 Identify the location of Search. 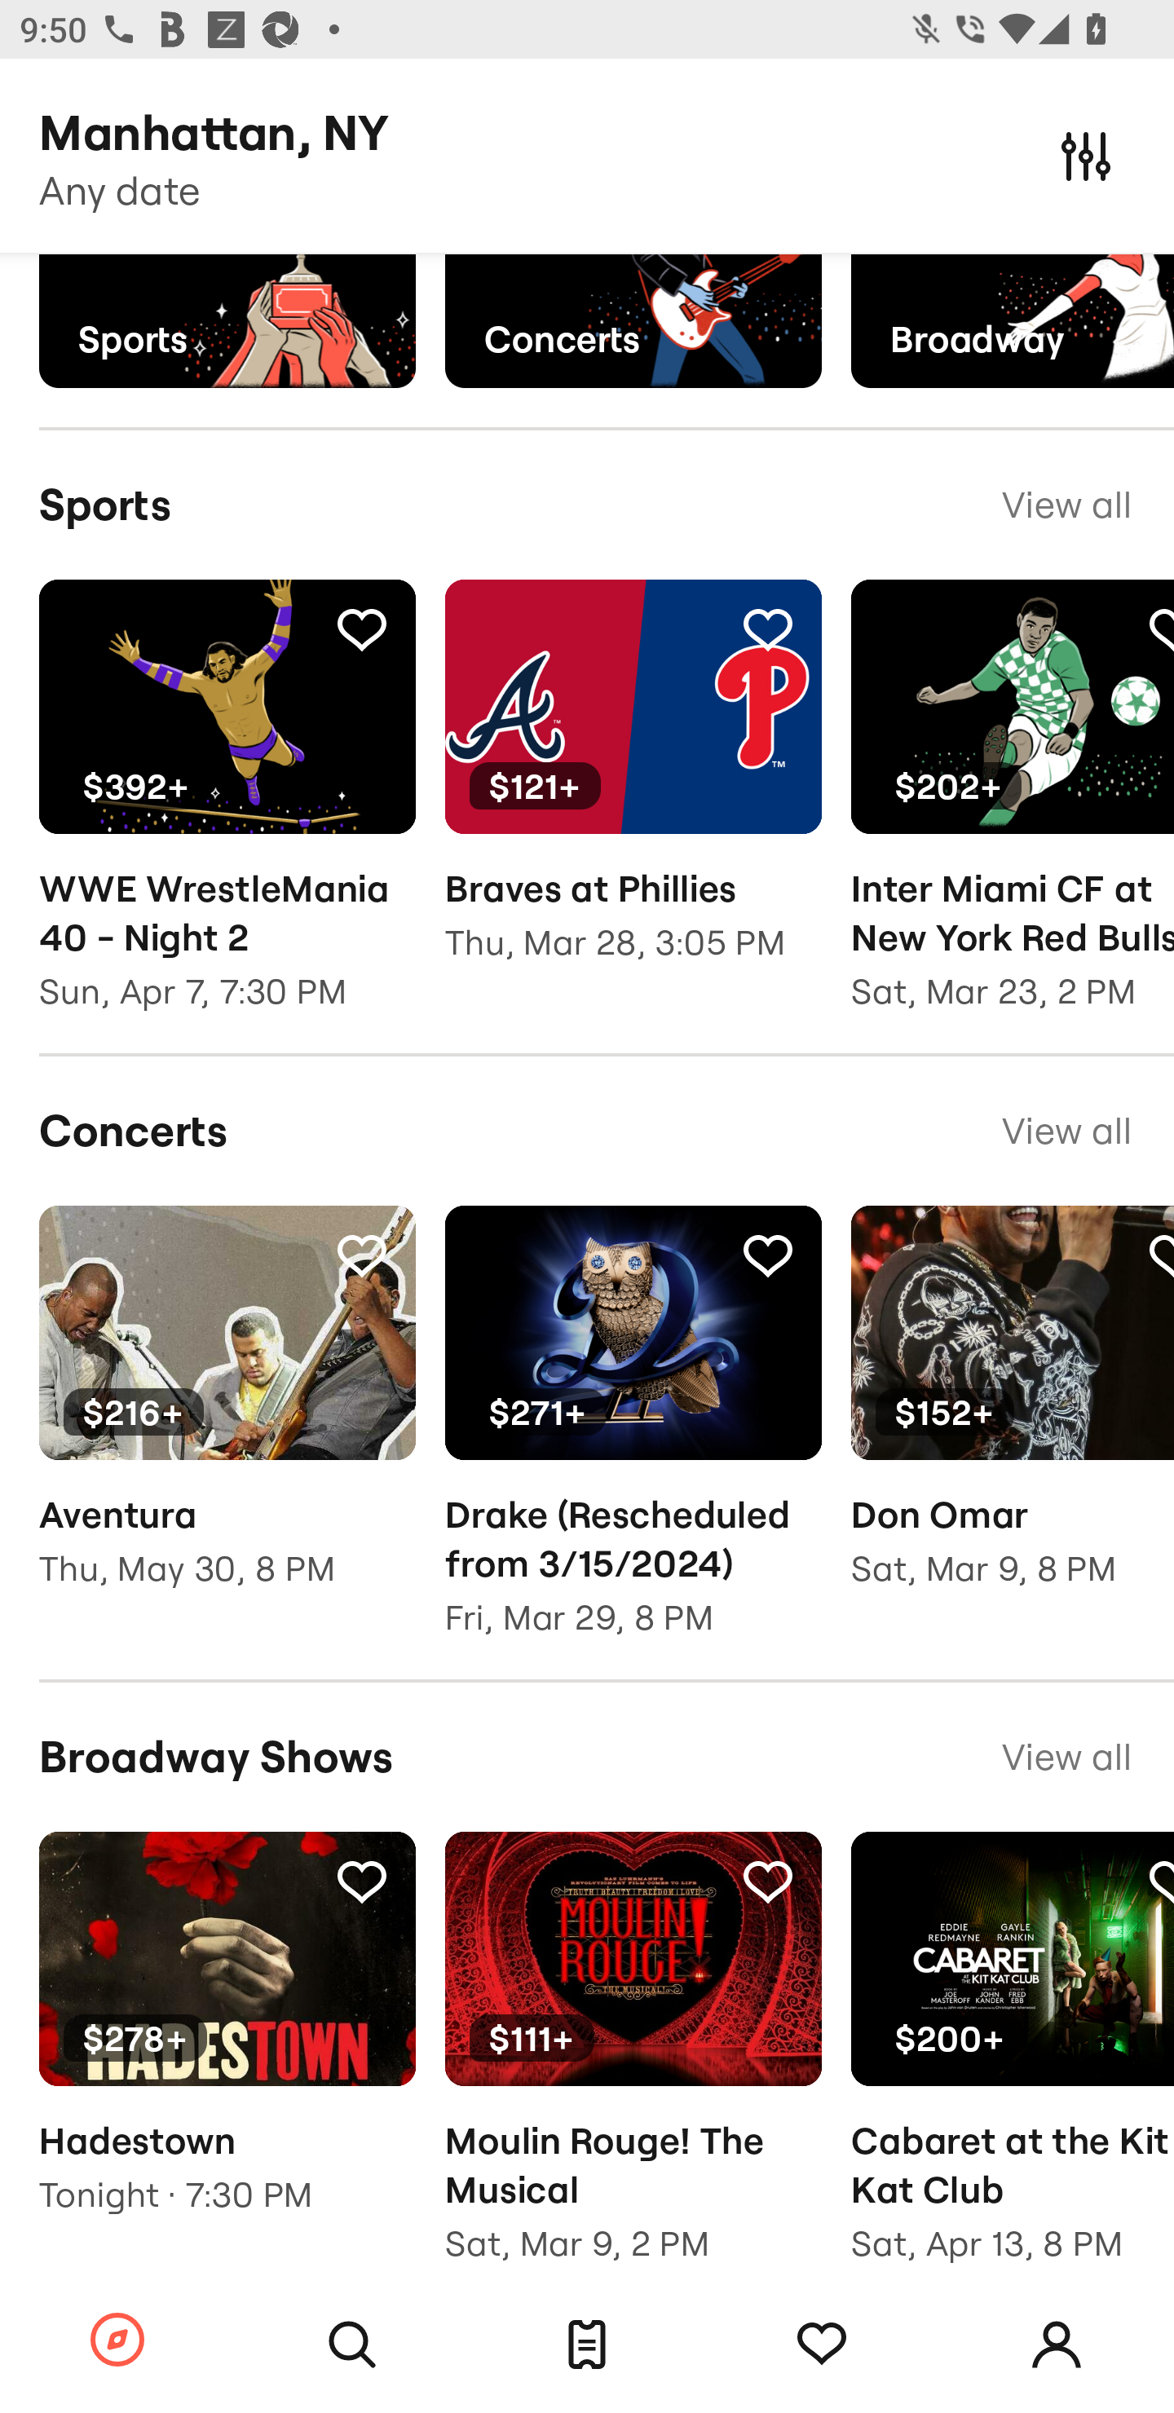
(352, 2345).